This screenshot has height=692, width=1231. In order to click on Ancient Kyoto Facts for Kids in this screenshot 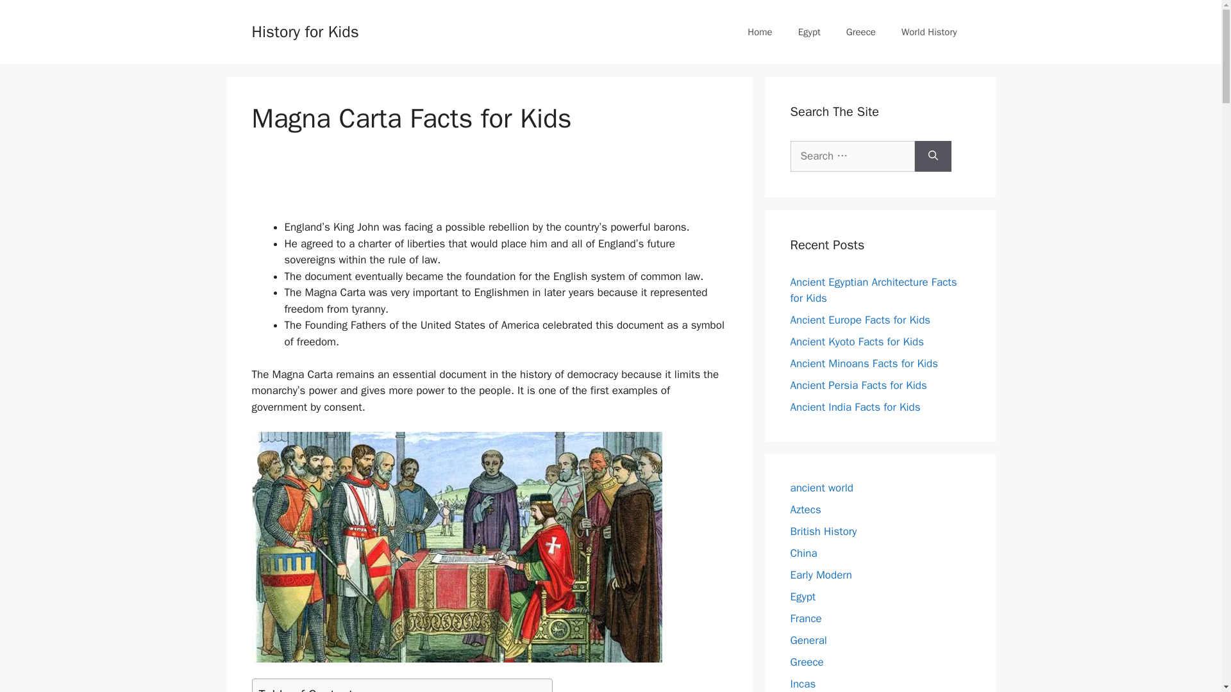, I will do `click(857, 342)`.